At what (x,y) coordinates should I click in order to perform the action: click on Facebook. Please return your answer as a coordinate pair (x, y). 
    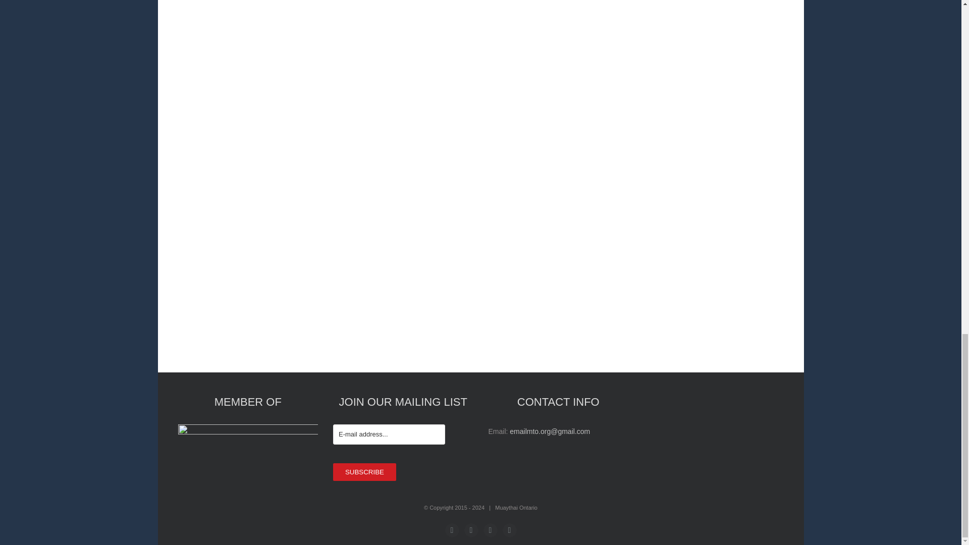
    Looking at the image, I should click on (452, 530).